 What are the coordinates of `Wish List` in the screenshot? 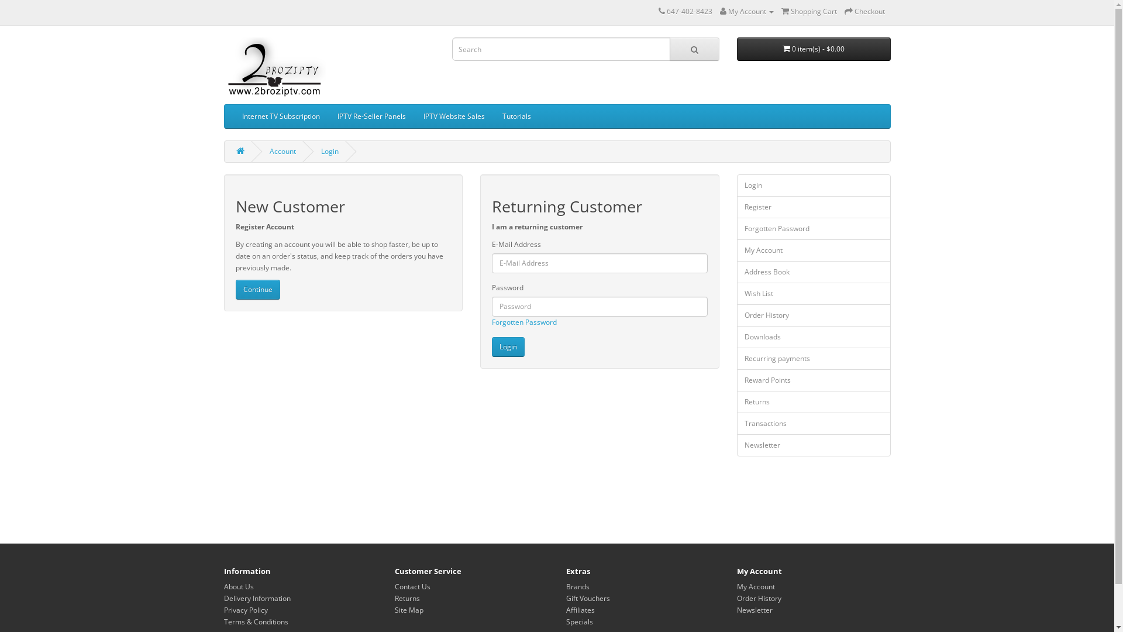 It's located at (814, 294).